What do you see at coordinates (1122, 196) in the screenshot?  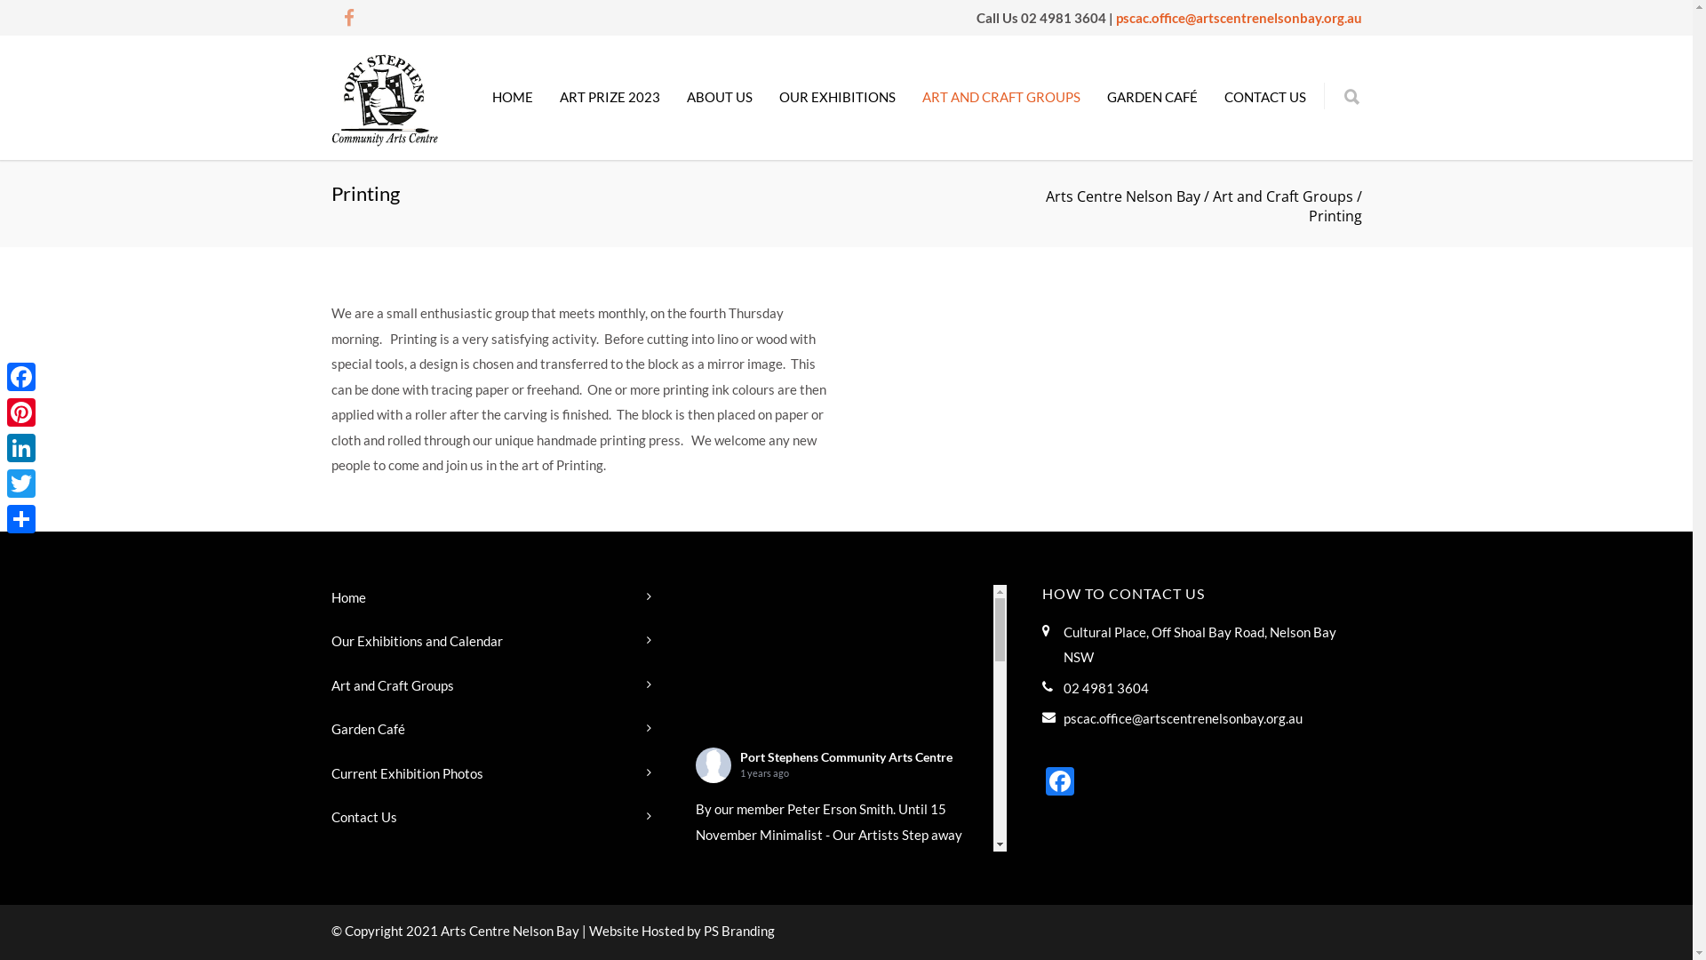 I see `Arts Centre Nelson Bay` at bounding box center [1122, 196].